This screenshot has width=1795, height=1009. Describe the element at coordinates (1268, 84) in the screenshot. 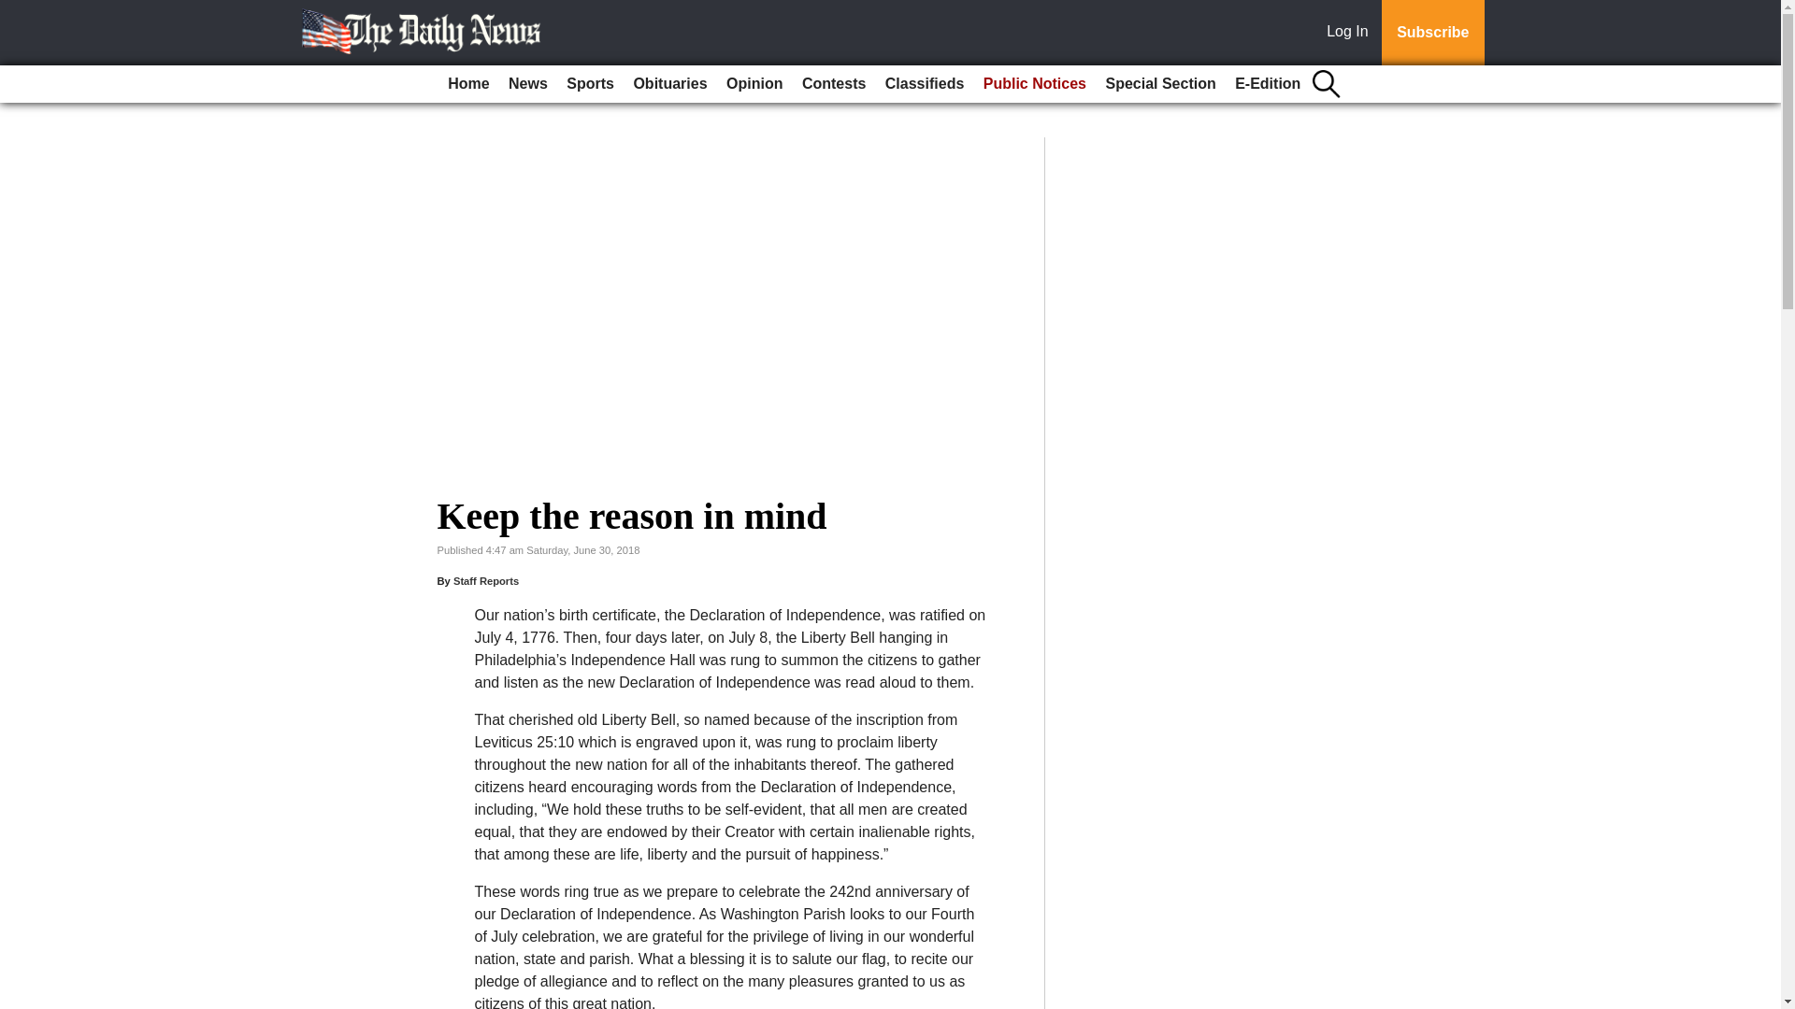

I see `E-Edition` at that location.